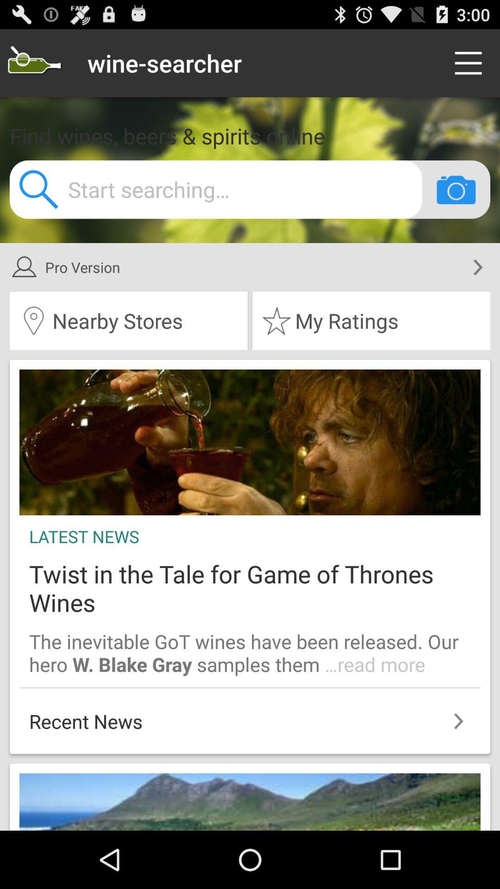 This screenshot has height=889, width=500. What do you see at coordinates (129, 321) in the screenshot?
I see `click item below the pro version item` at bounding box center [129, 321].